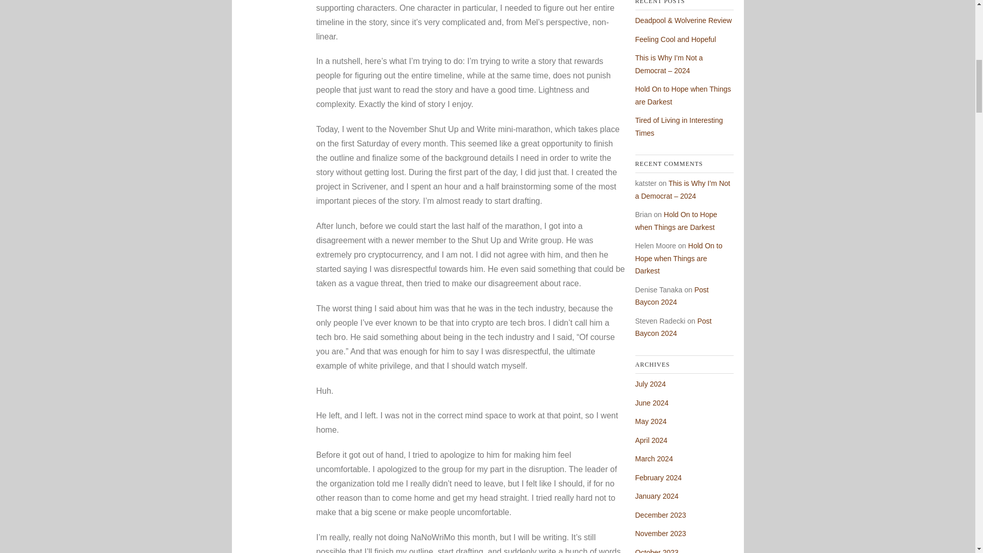  I want to click on Hold On to Hope when Things are Darkest, so click(678, 258).